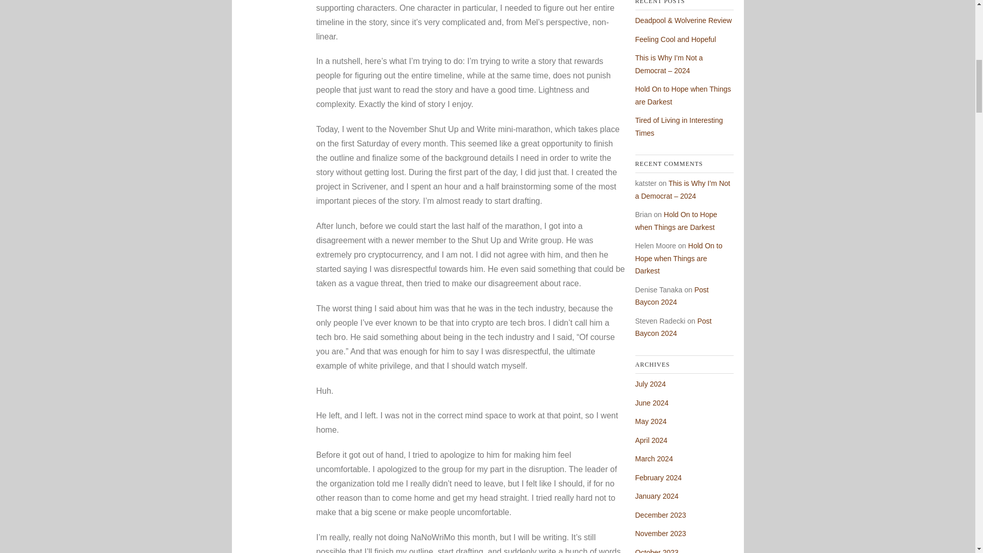  I want to click on Hold On to Hope when Things are Darkest, so click(678, 258).